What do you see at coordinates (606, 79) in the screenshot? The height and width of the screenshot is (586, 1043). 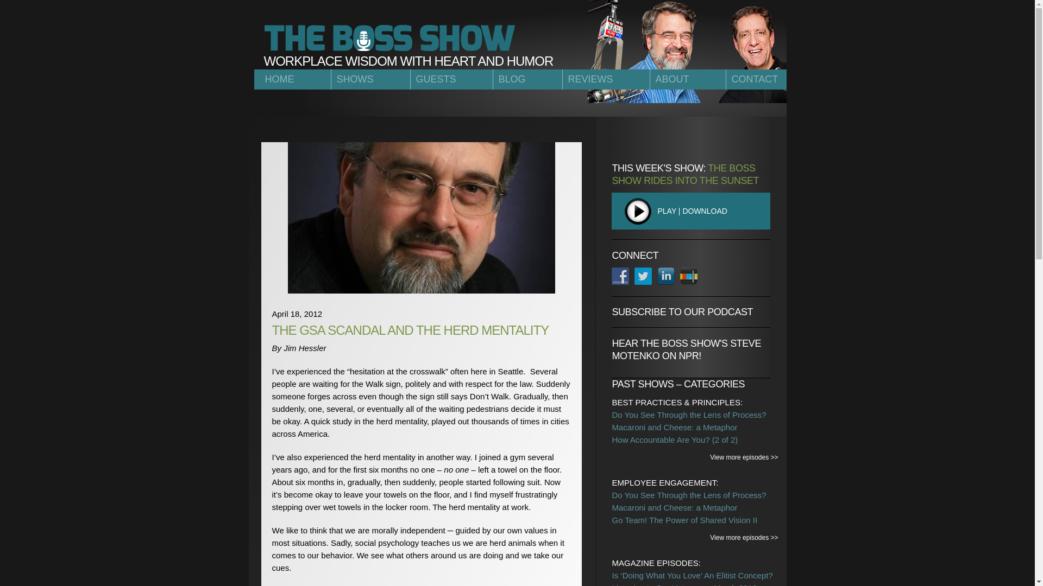 I see `REVIEWS` at bounding box center [606, 79].